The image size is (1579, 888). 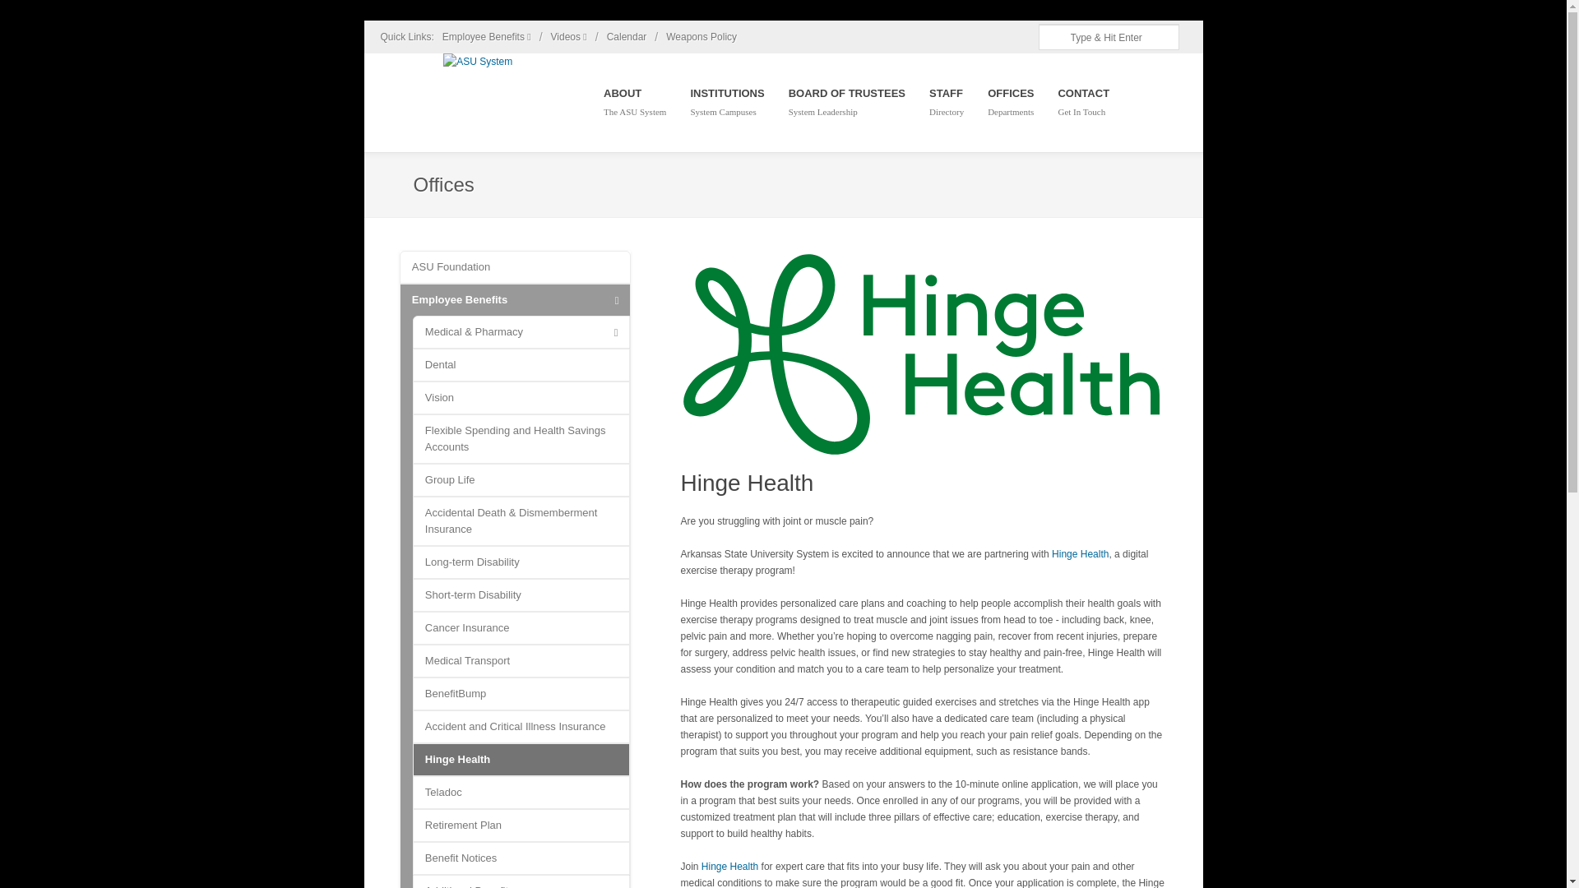 What do you see at coordinates (477, 61) in the screenshot?
I see `ASU System` at bounding box center [477, 61].